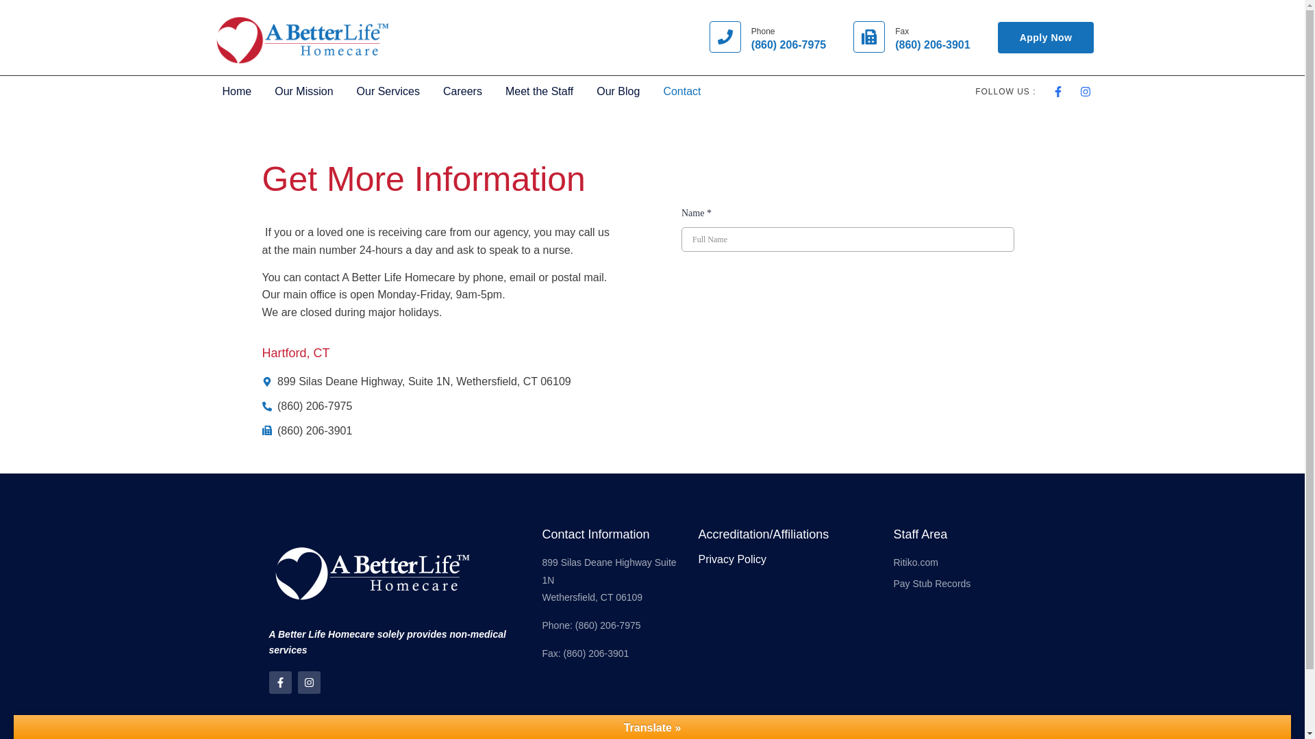 This screenshot has height=739, width=1315. Describe the element at coordinates (388, 92) in the screenshot. I see `Our Services` at that location.